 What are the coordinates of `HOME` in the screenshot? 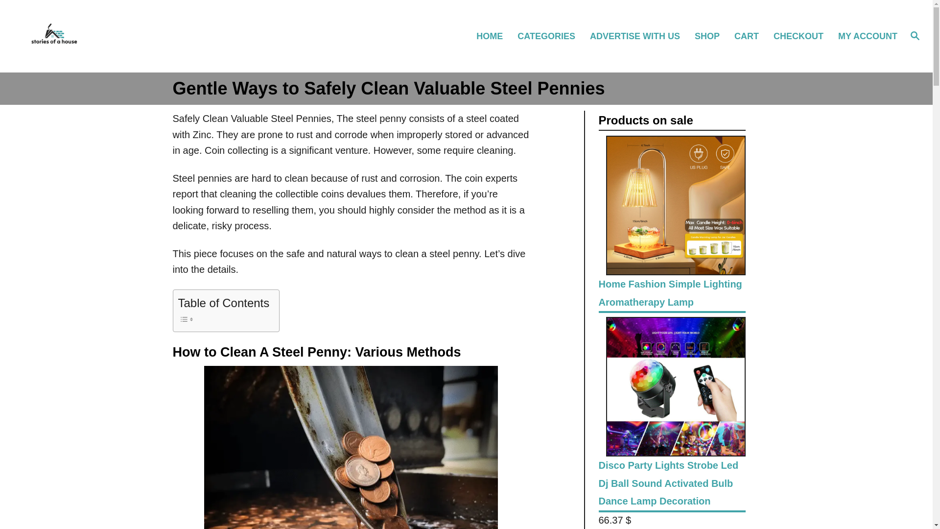 It's located at (493, 36).